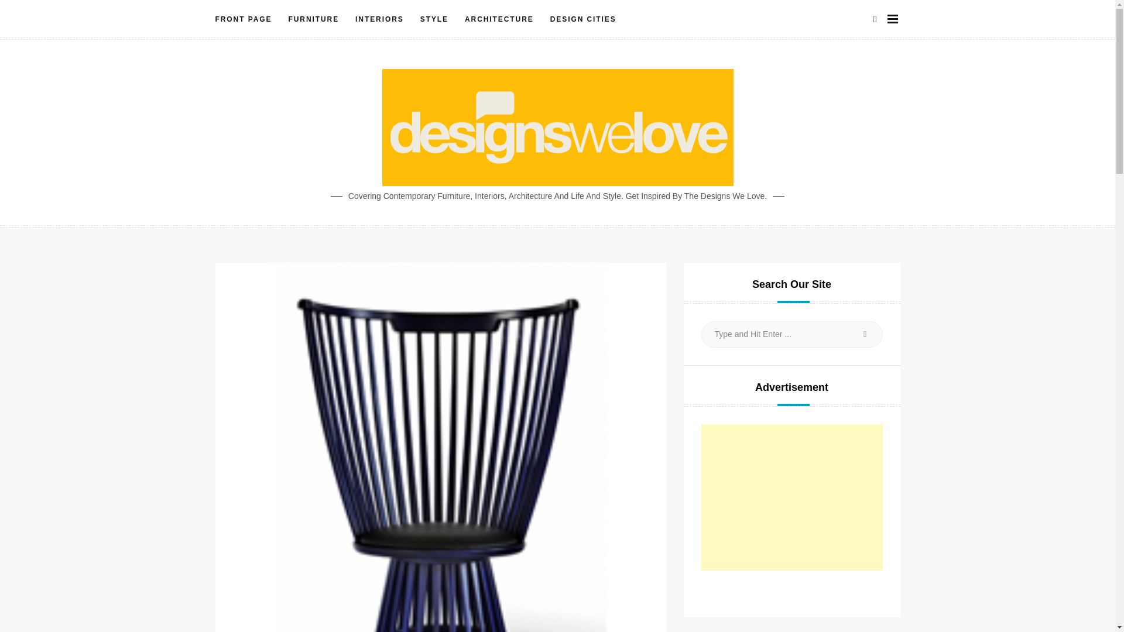 This screenshot has width=1124, height=632. I want to click on DESIGN CITIES, so click(583, 19).